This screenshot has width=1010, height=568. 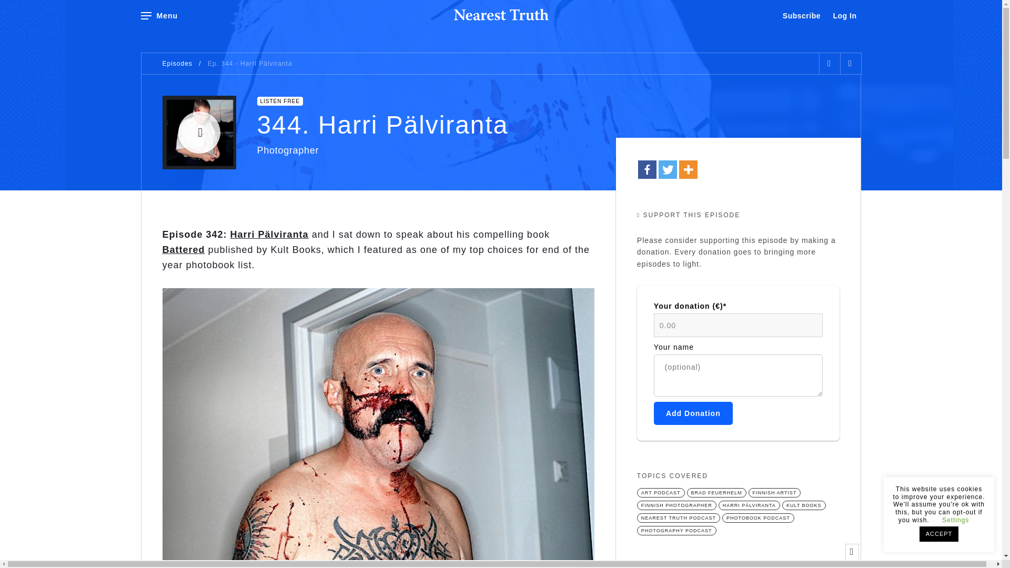 I want to click on Episodes, so click(x=177, y=64).